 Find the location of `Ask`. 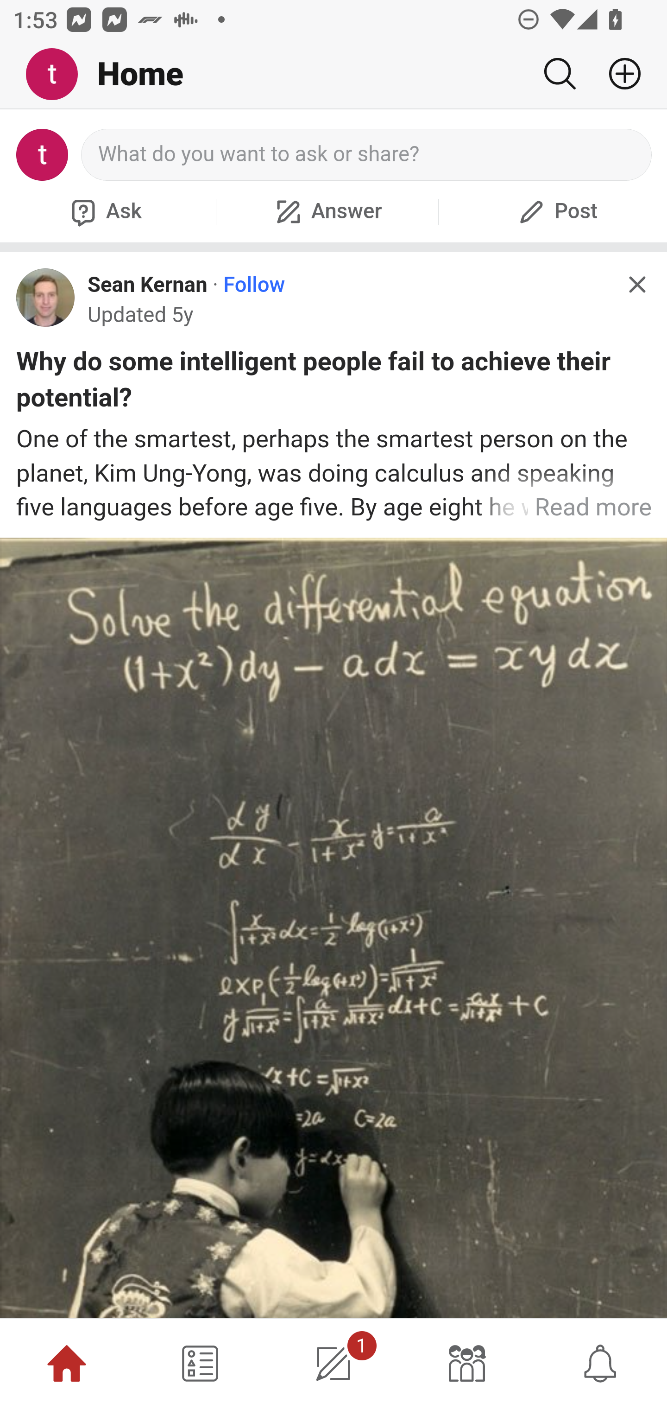

Ask is located at coordinates (104, 211).